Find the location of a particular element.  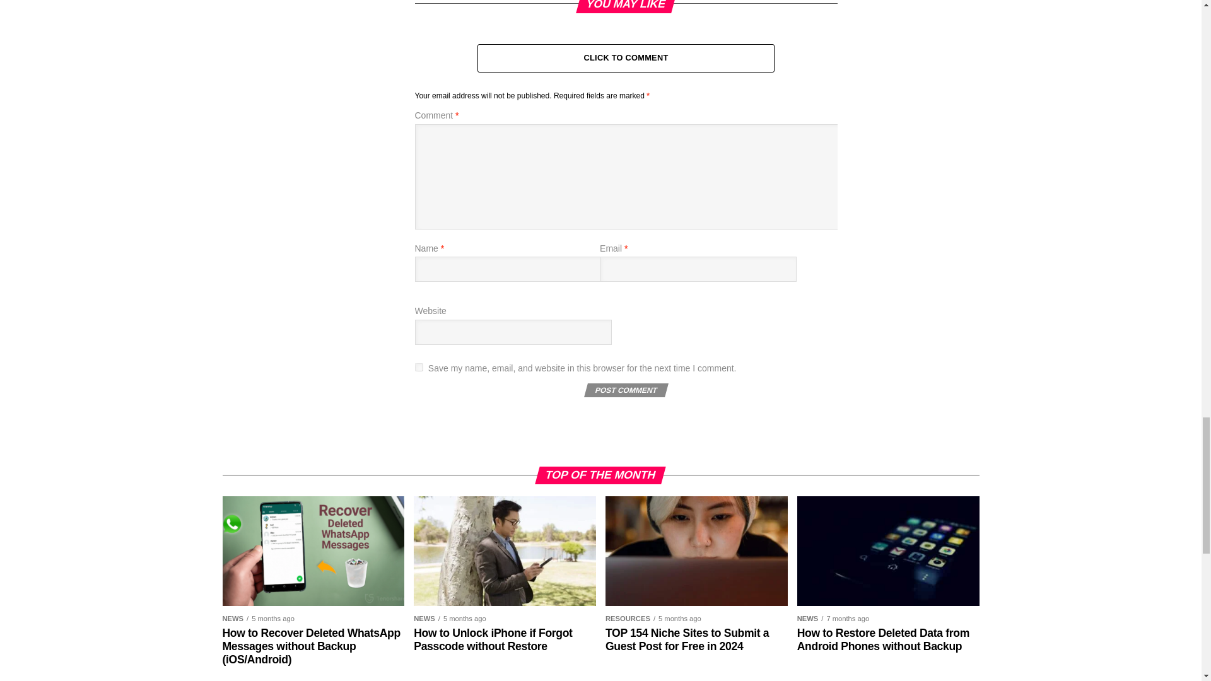

Post Comment is located at coordinates (624, 390).